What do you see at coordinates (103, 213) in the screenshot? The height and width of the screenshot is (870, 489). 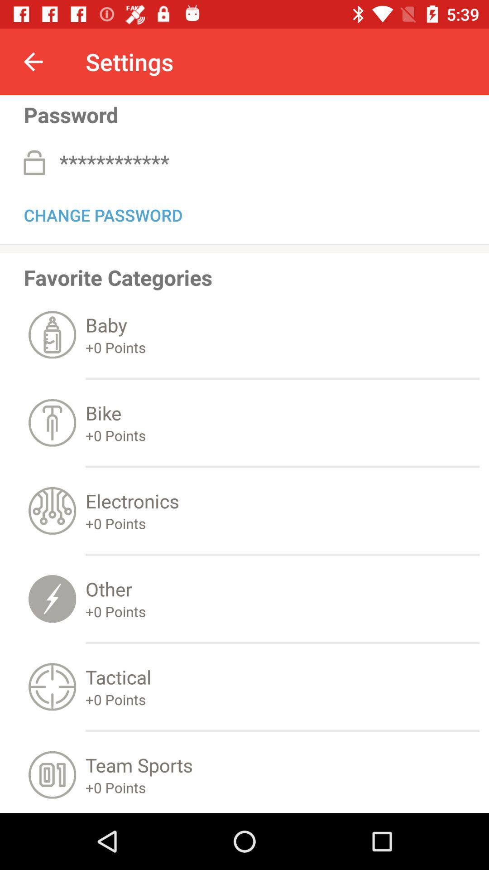 I see `select the icon below ************` at bounding box center [103, 213].